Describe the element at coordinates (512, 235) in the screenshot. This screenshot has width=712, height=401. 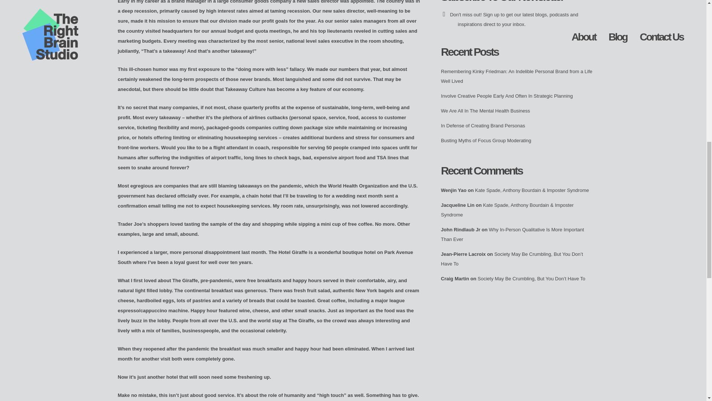
I see `Why In-Person Qualitative Is More Important Than Ever` at that location.